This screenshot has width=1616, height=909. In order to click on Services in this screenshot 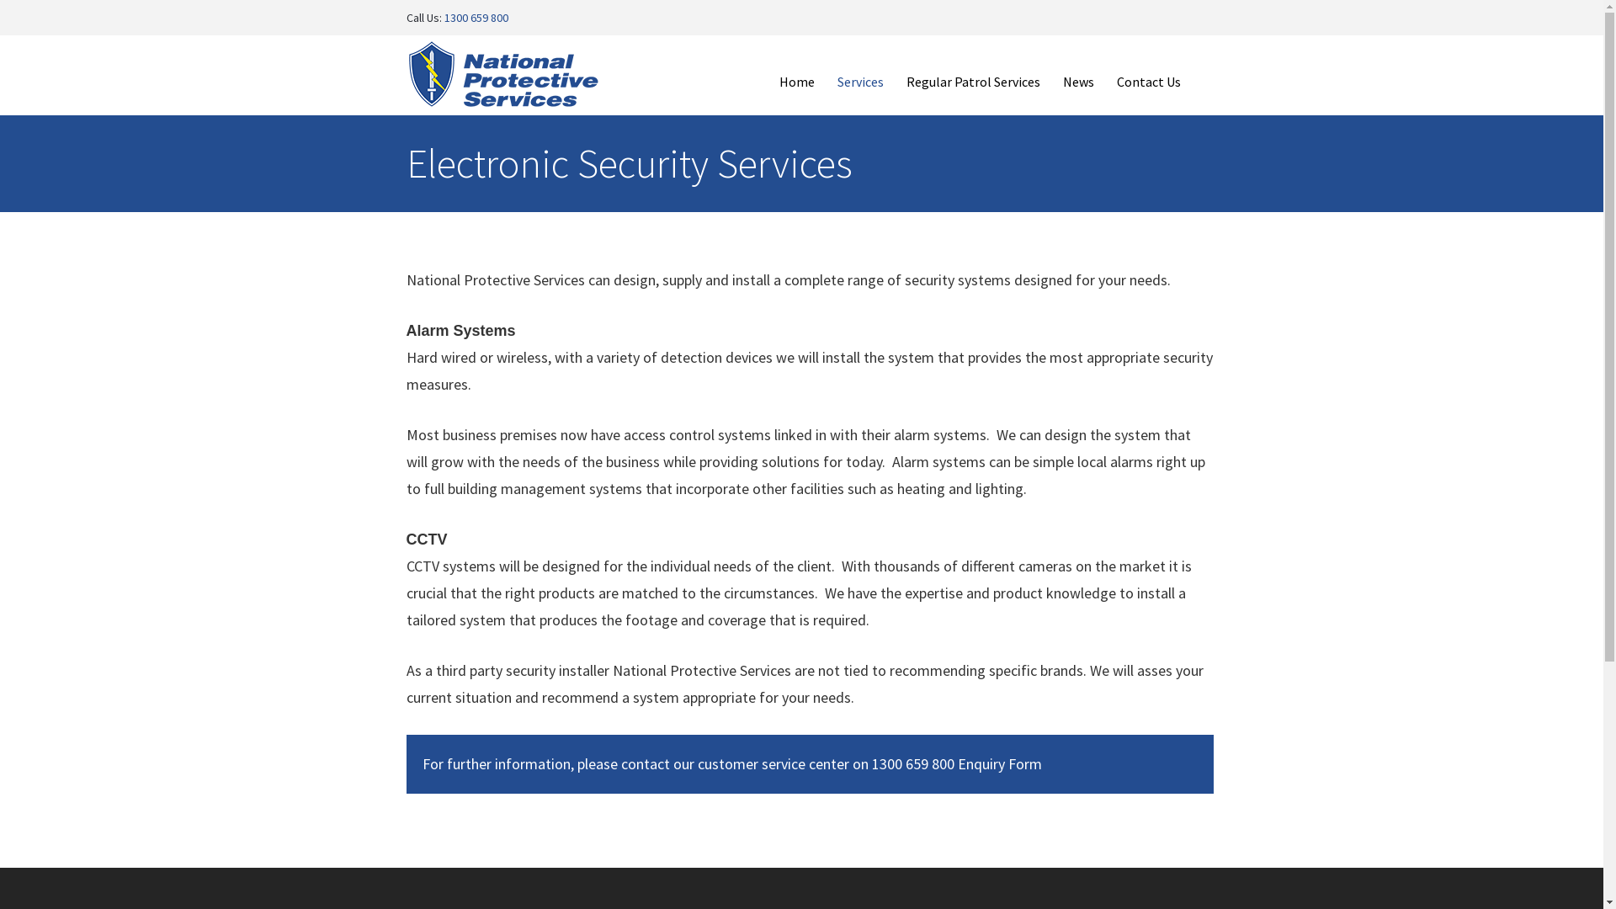, I will do `click(860, 82)`.